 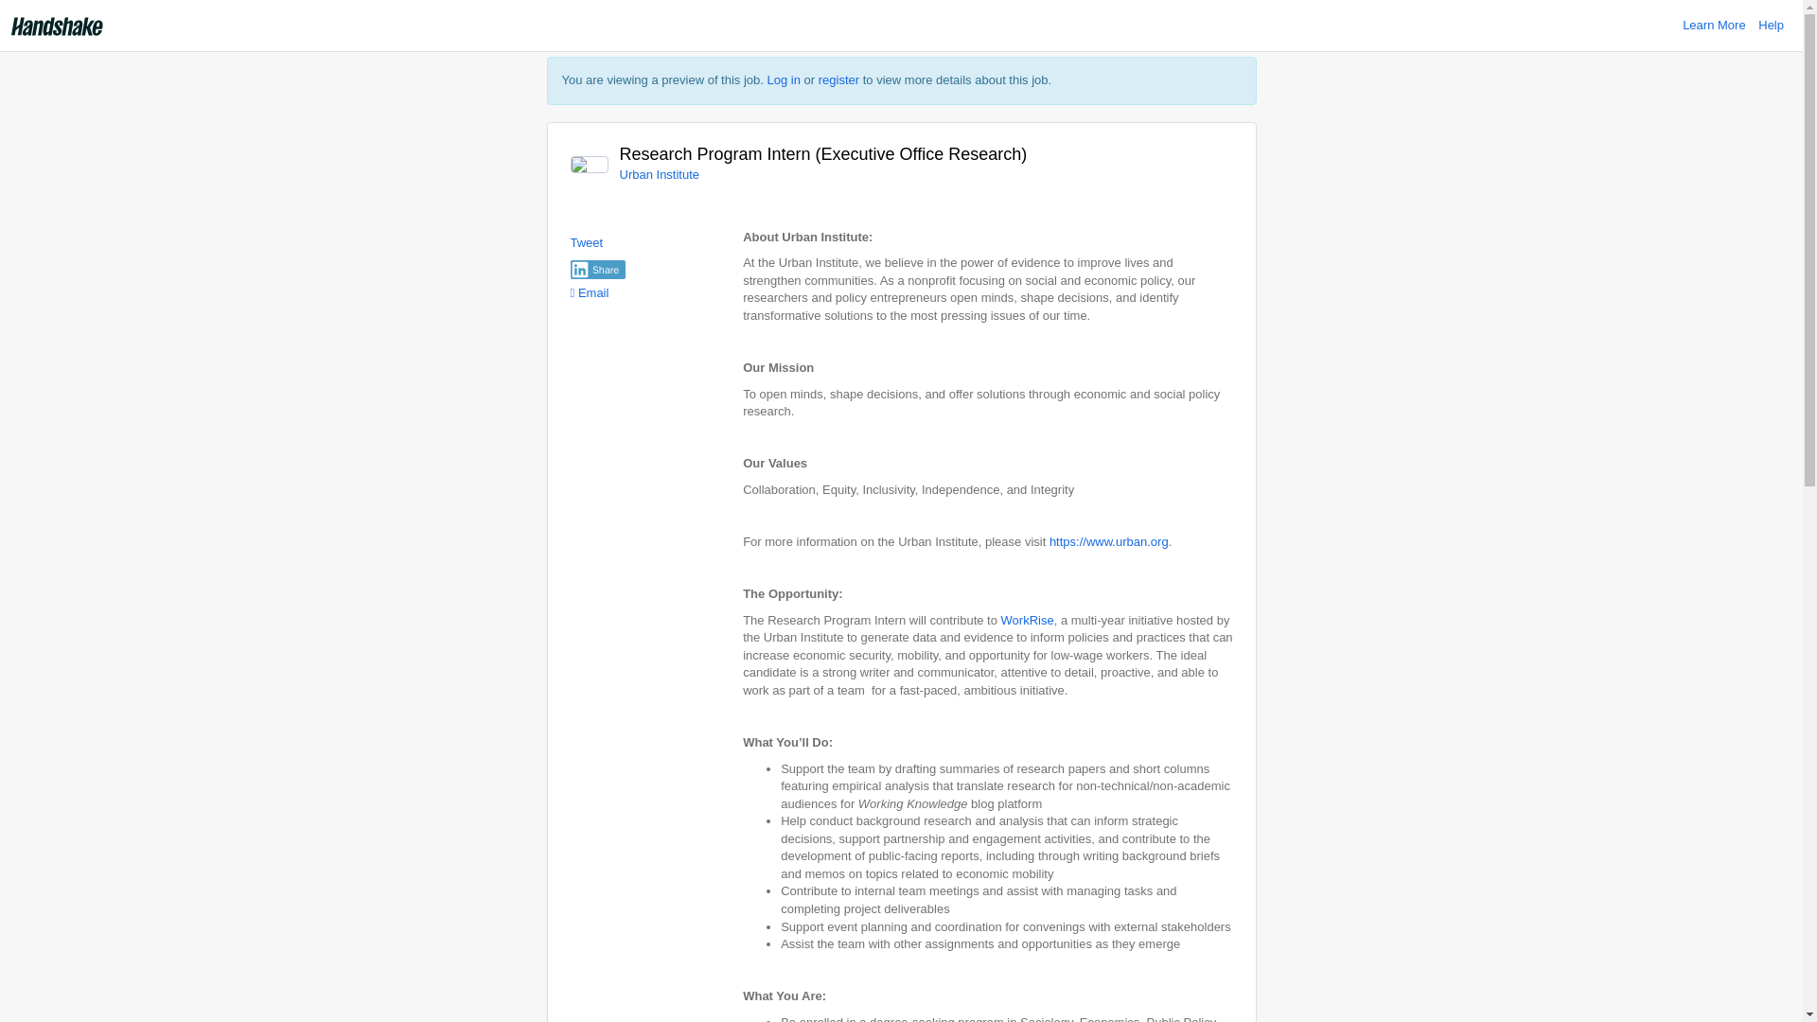 I want to click on Share, so click(x=597, y=269).